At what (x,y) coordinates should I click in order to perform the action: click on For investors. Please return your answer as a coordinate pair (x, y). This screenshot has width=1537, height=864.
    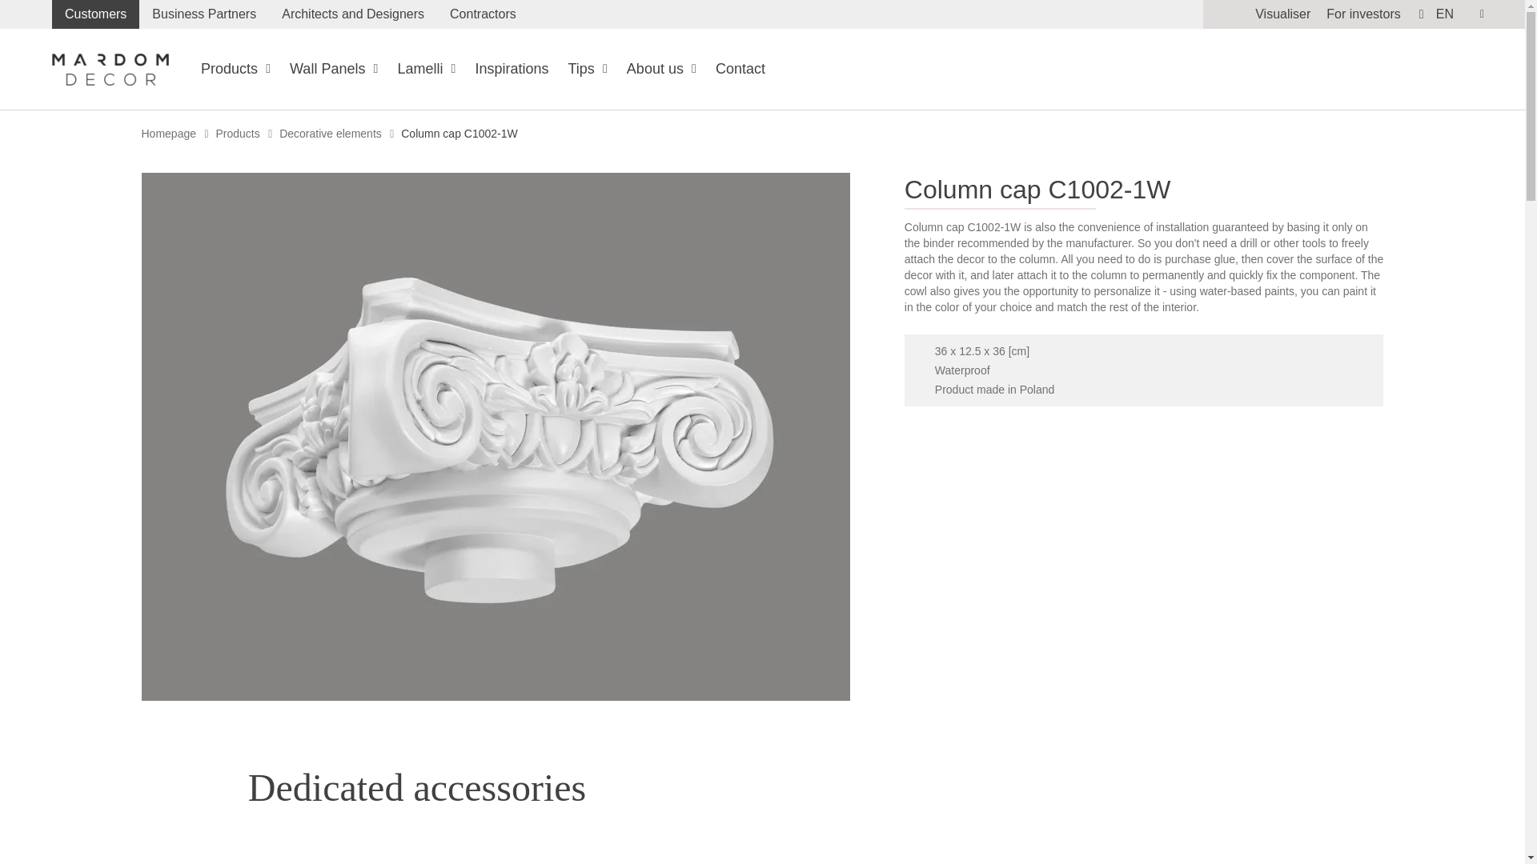
    Looking at the image, I should click on (1362, 13).